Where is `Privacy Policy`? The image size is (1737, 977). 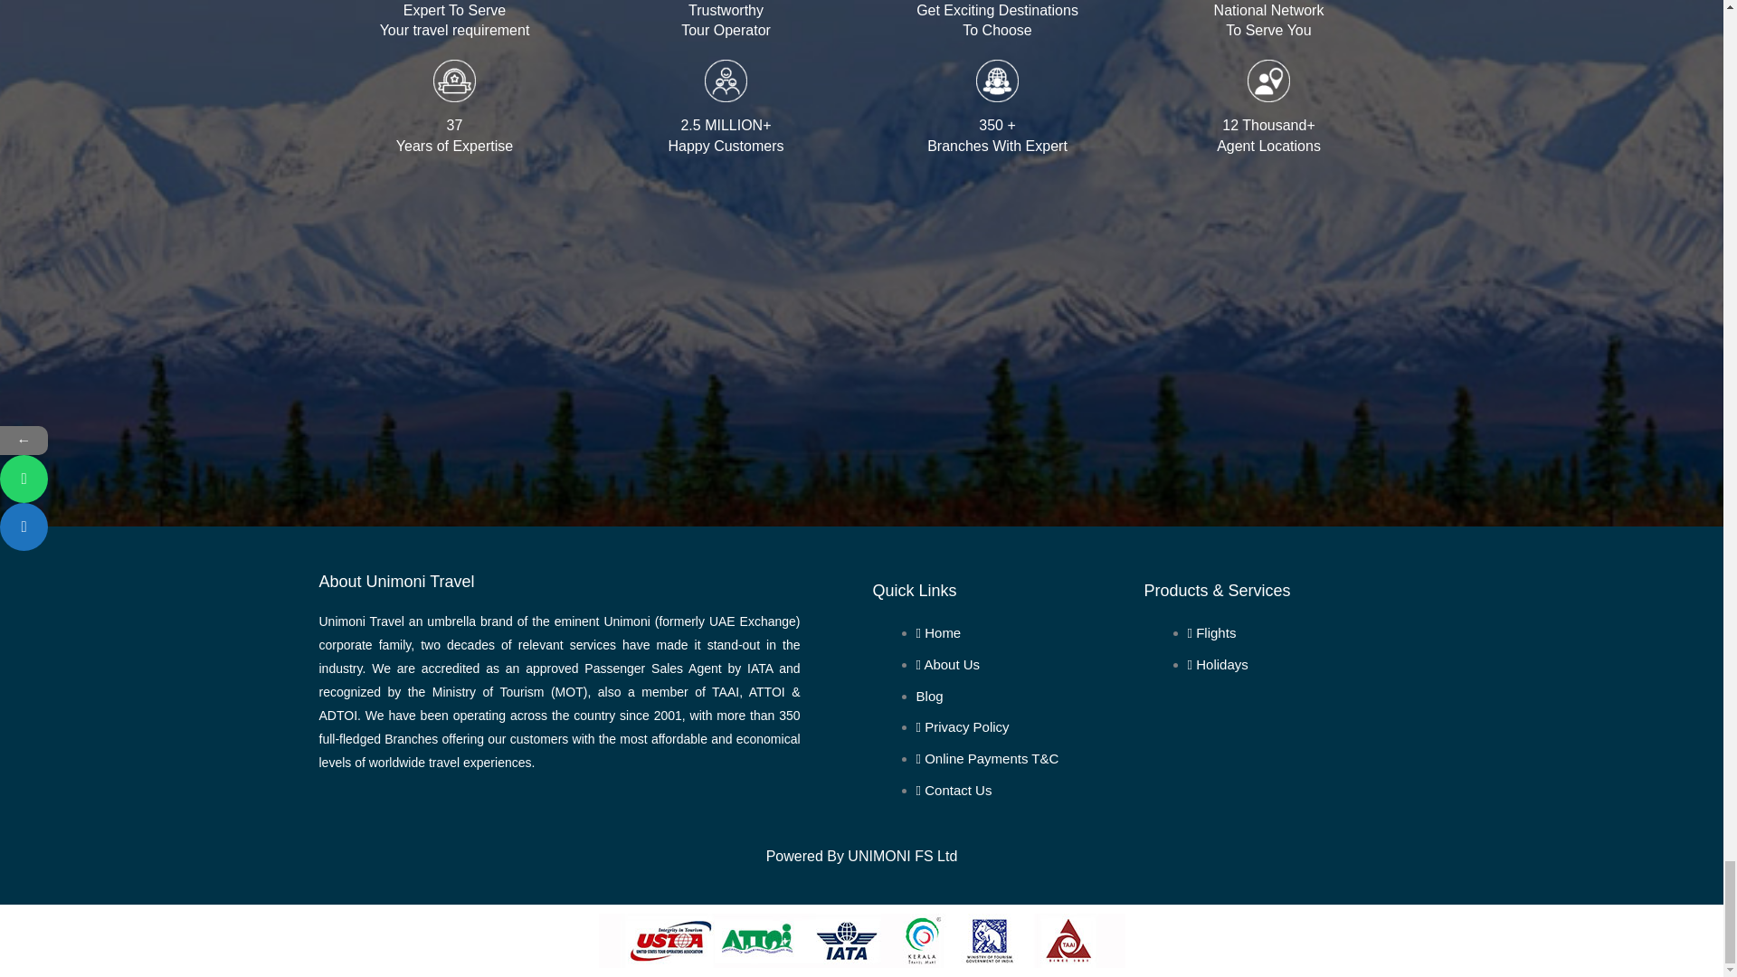
Privacy Policy is located at coordinates (963, 726).